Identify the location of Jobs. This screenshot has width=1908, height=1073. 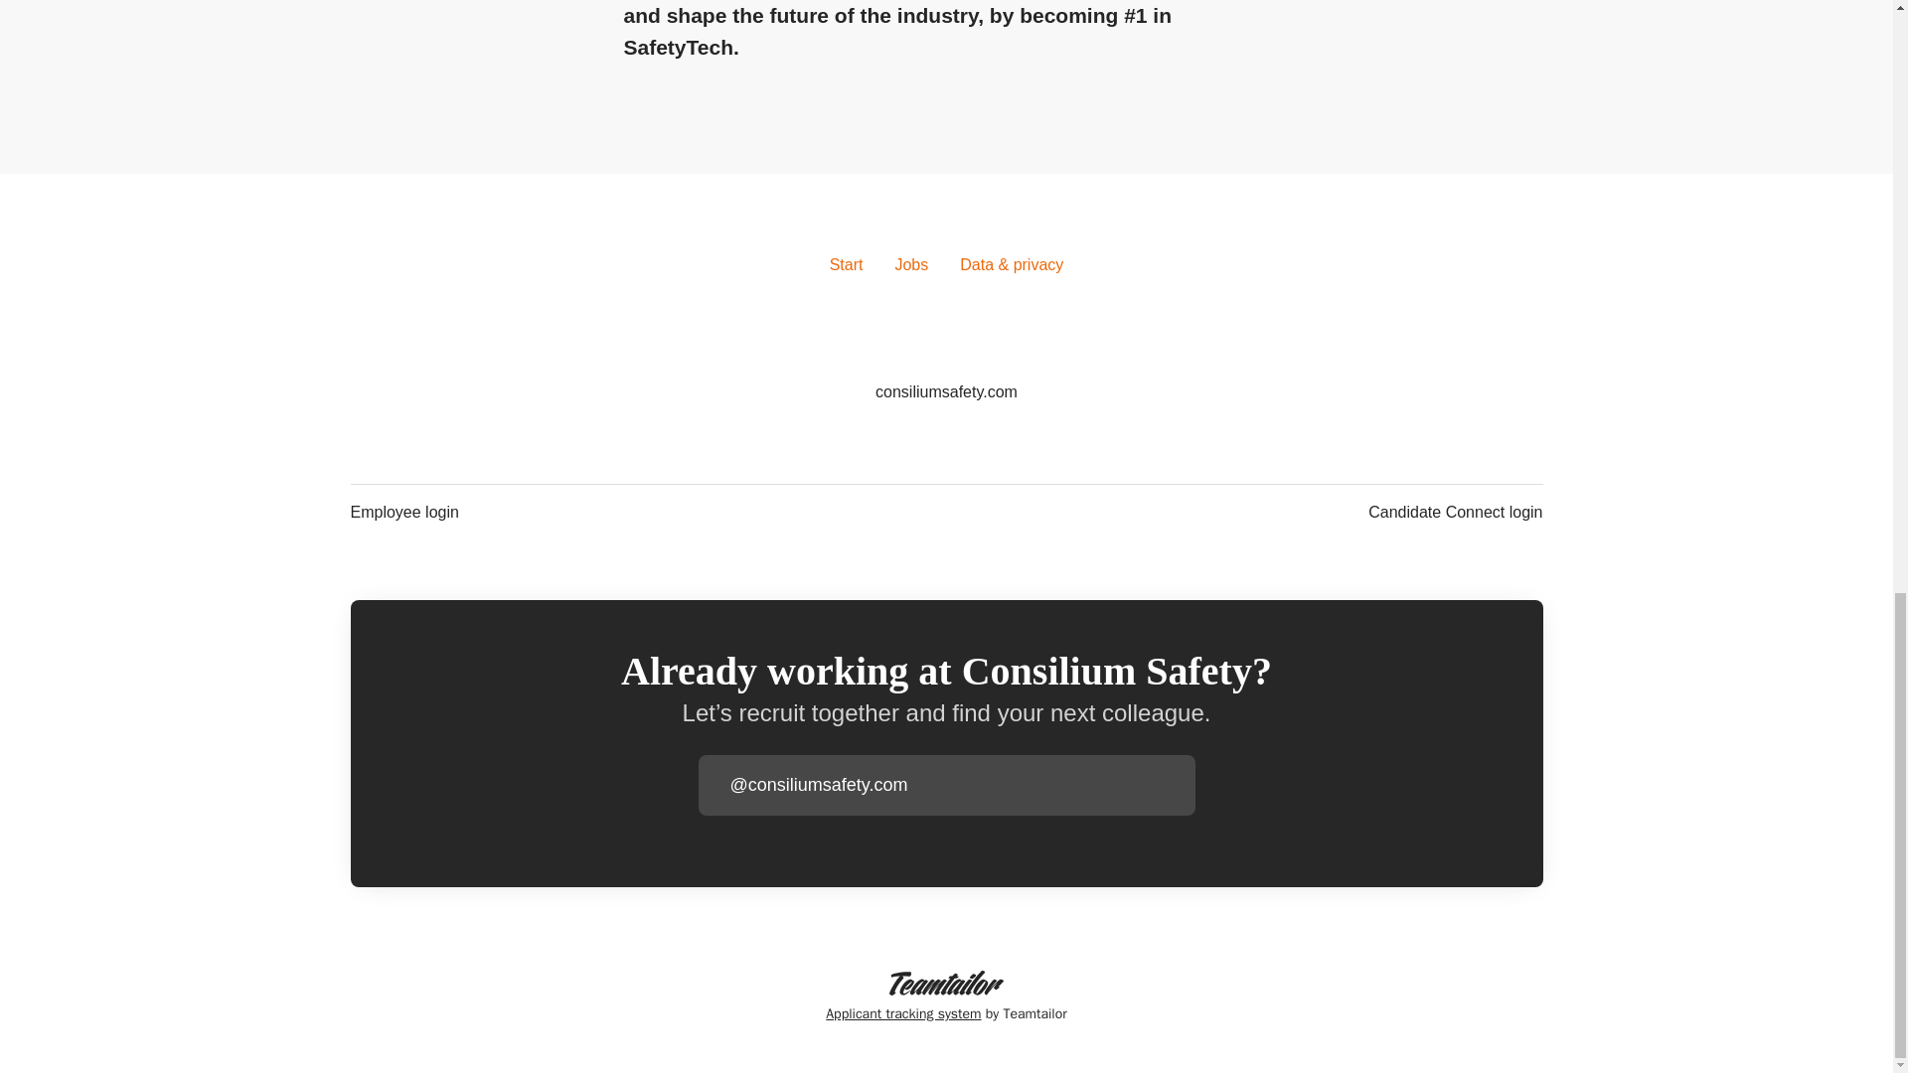
(910, 264).